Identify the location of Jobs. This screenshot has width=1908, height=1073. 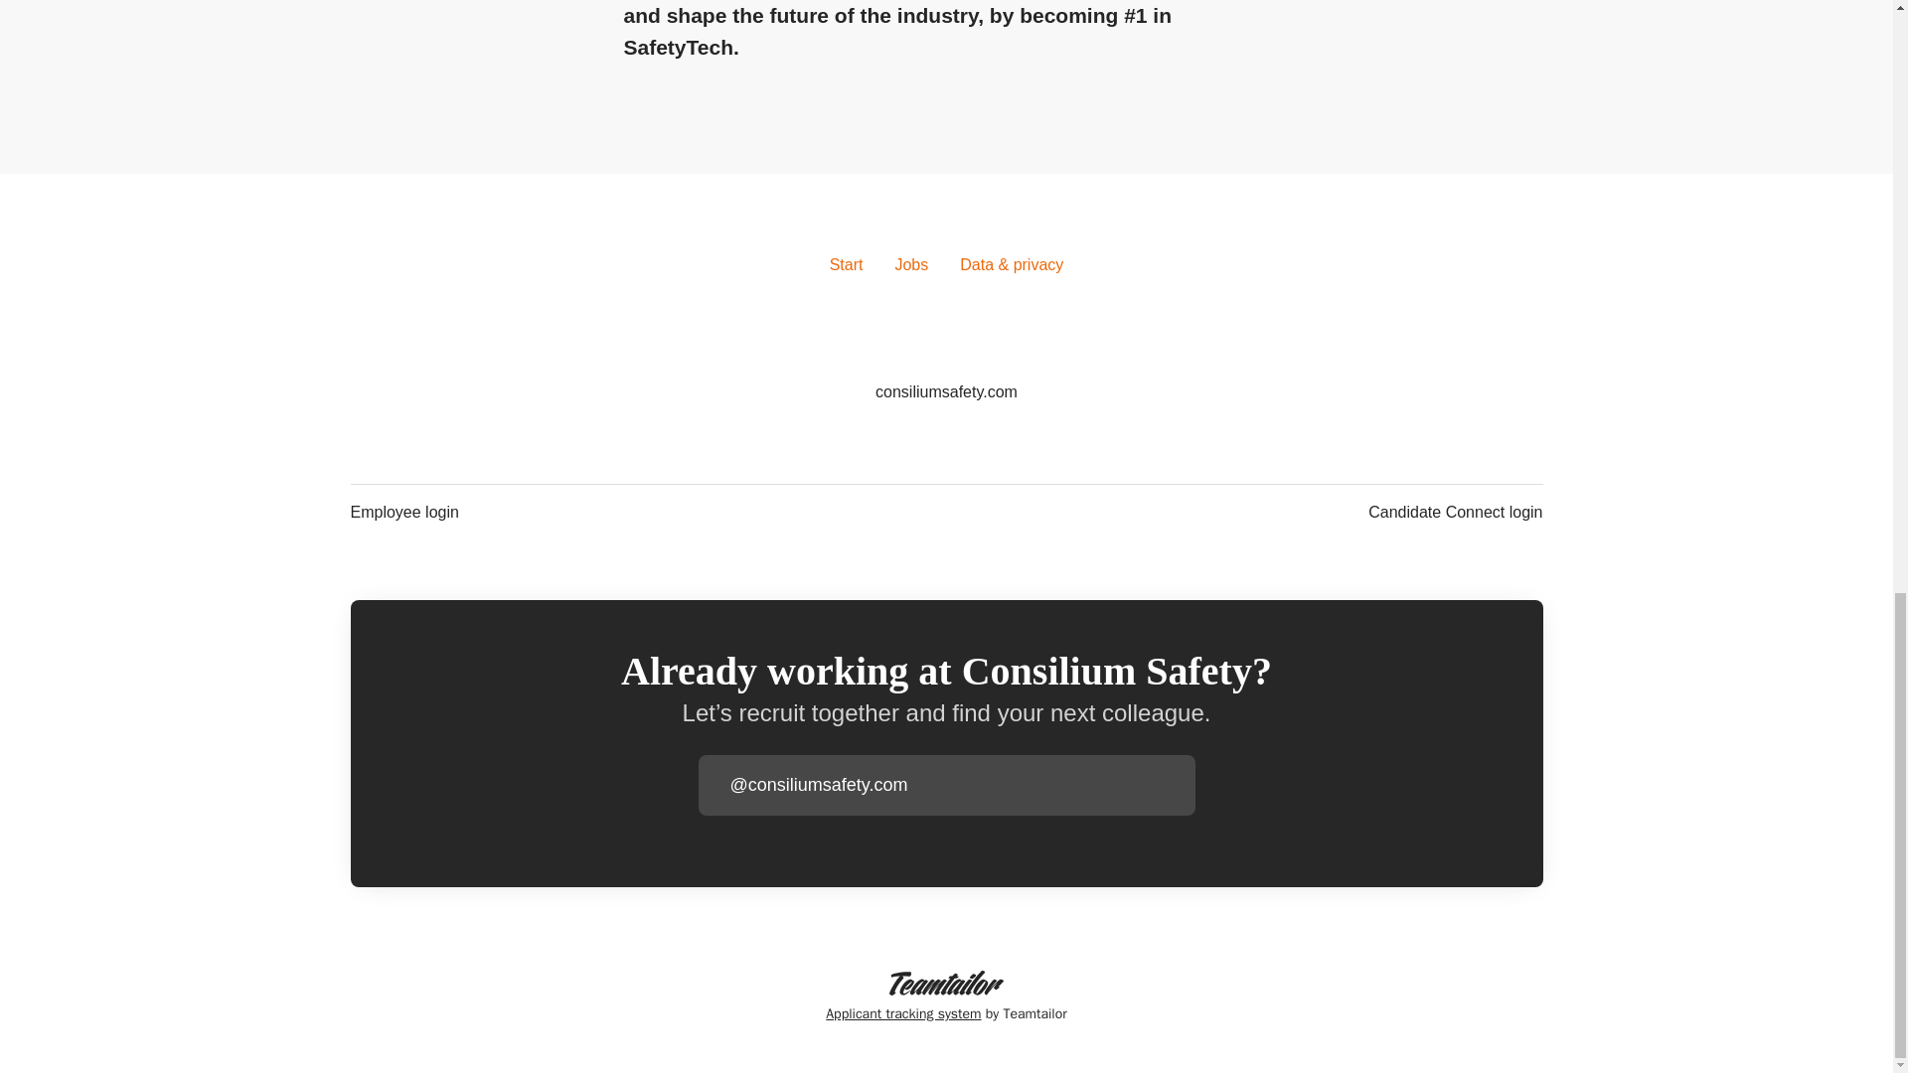
(910, 264).